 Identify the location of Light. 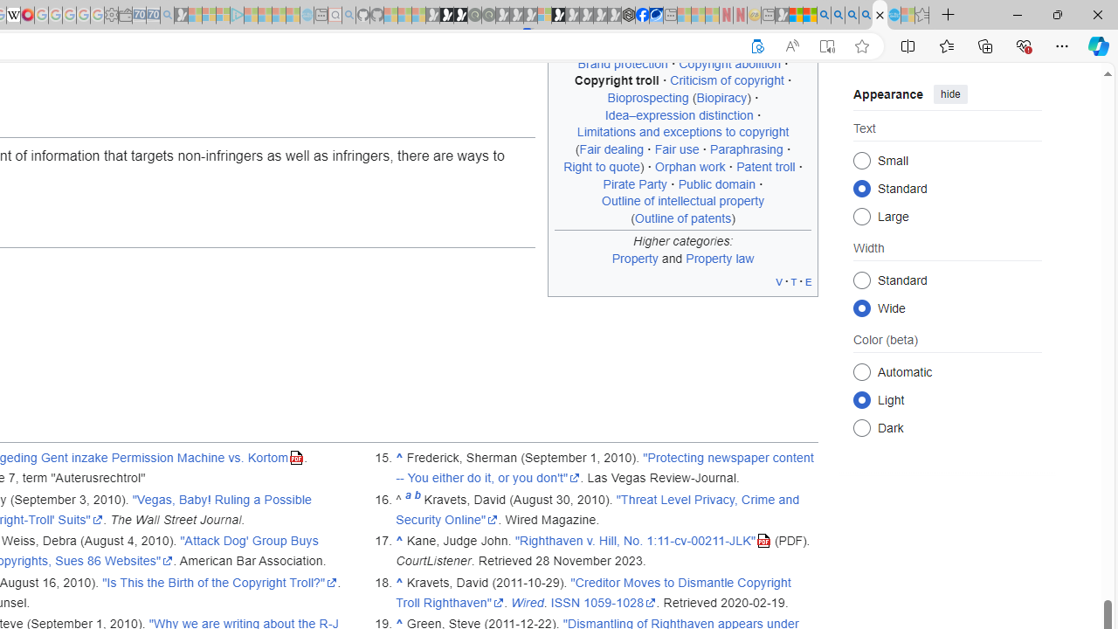
(861, 400).